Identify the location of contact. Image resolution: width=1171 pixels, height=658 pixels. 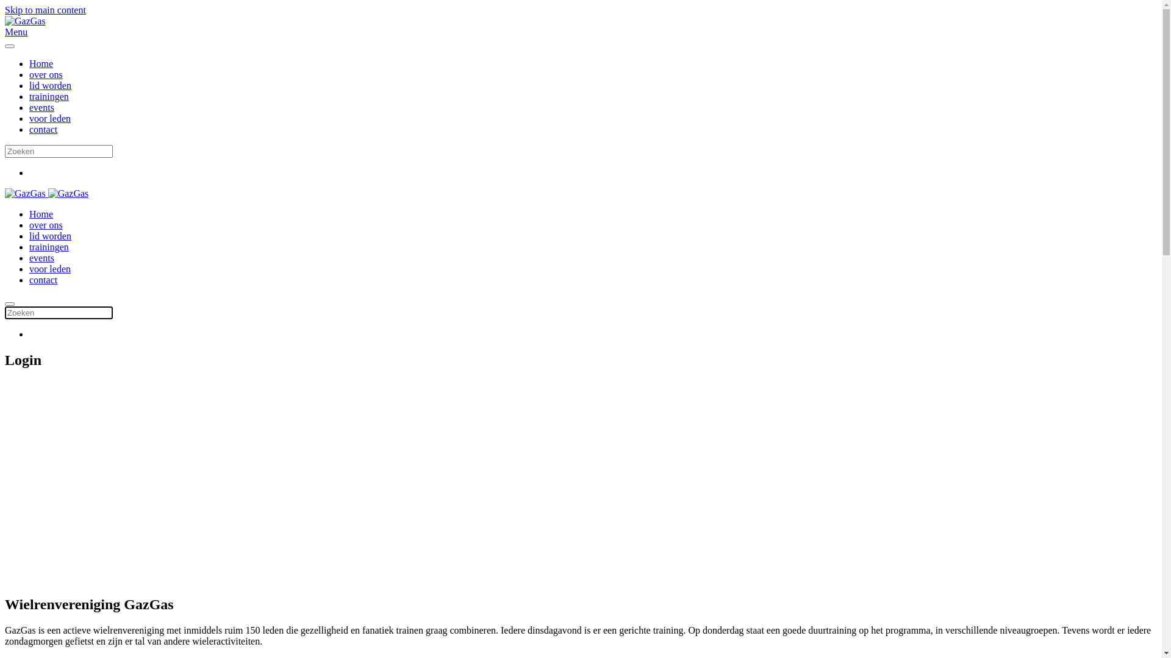
(43, 280).